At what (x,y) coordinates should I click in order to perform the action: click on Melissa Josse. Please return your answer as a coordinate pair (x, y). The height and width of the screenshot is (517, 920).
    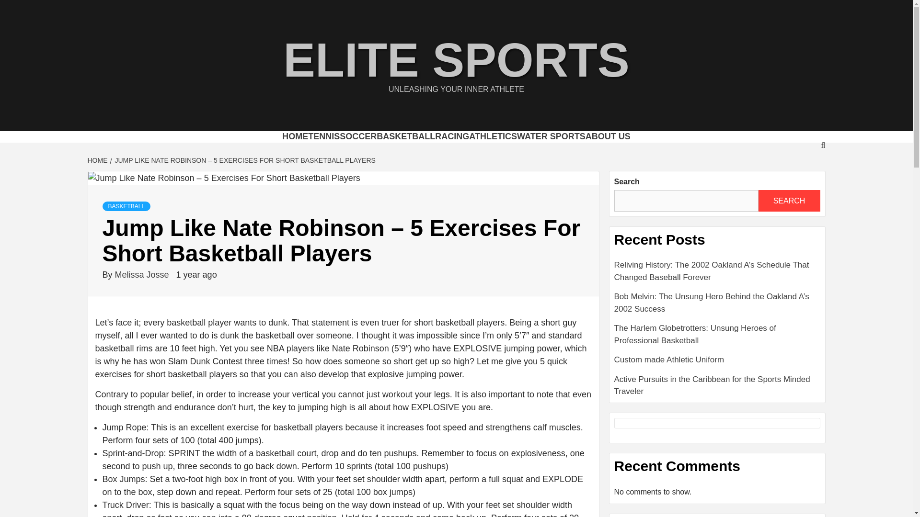
    Looking at the image, I should click on (143, 294).